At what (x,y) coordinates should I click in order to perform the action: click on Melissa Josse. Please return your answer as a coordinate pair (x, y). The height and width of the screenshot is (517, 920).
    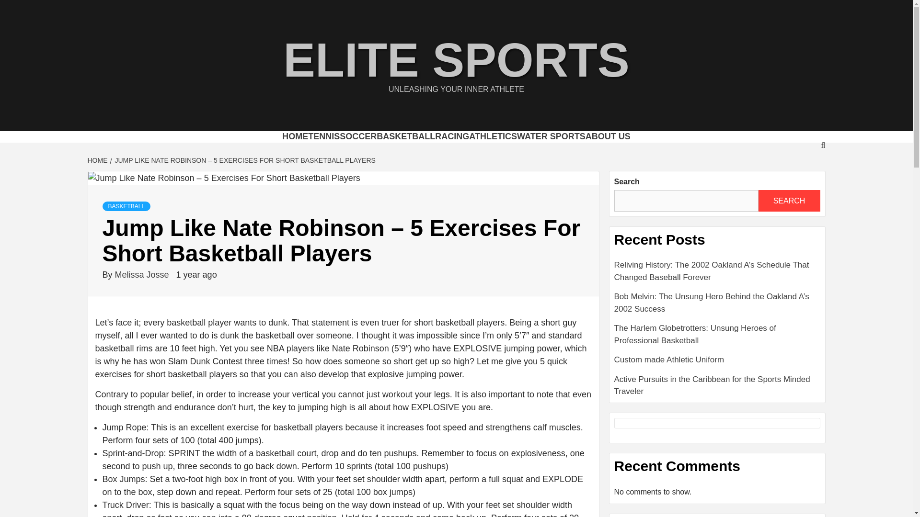
    Looking at the image, I should click on (143, 294).